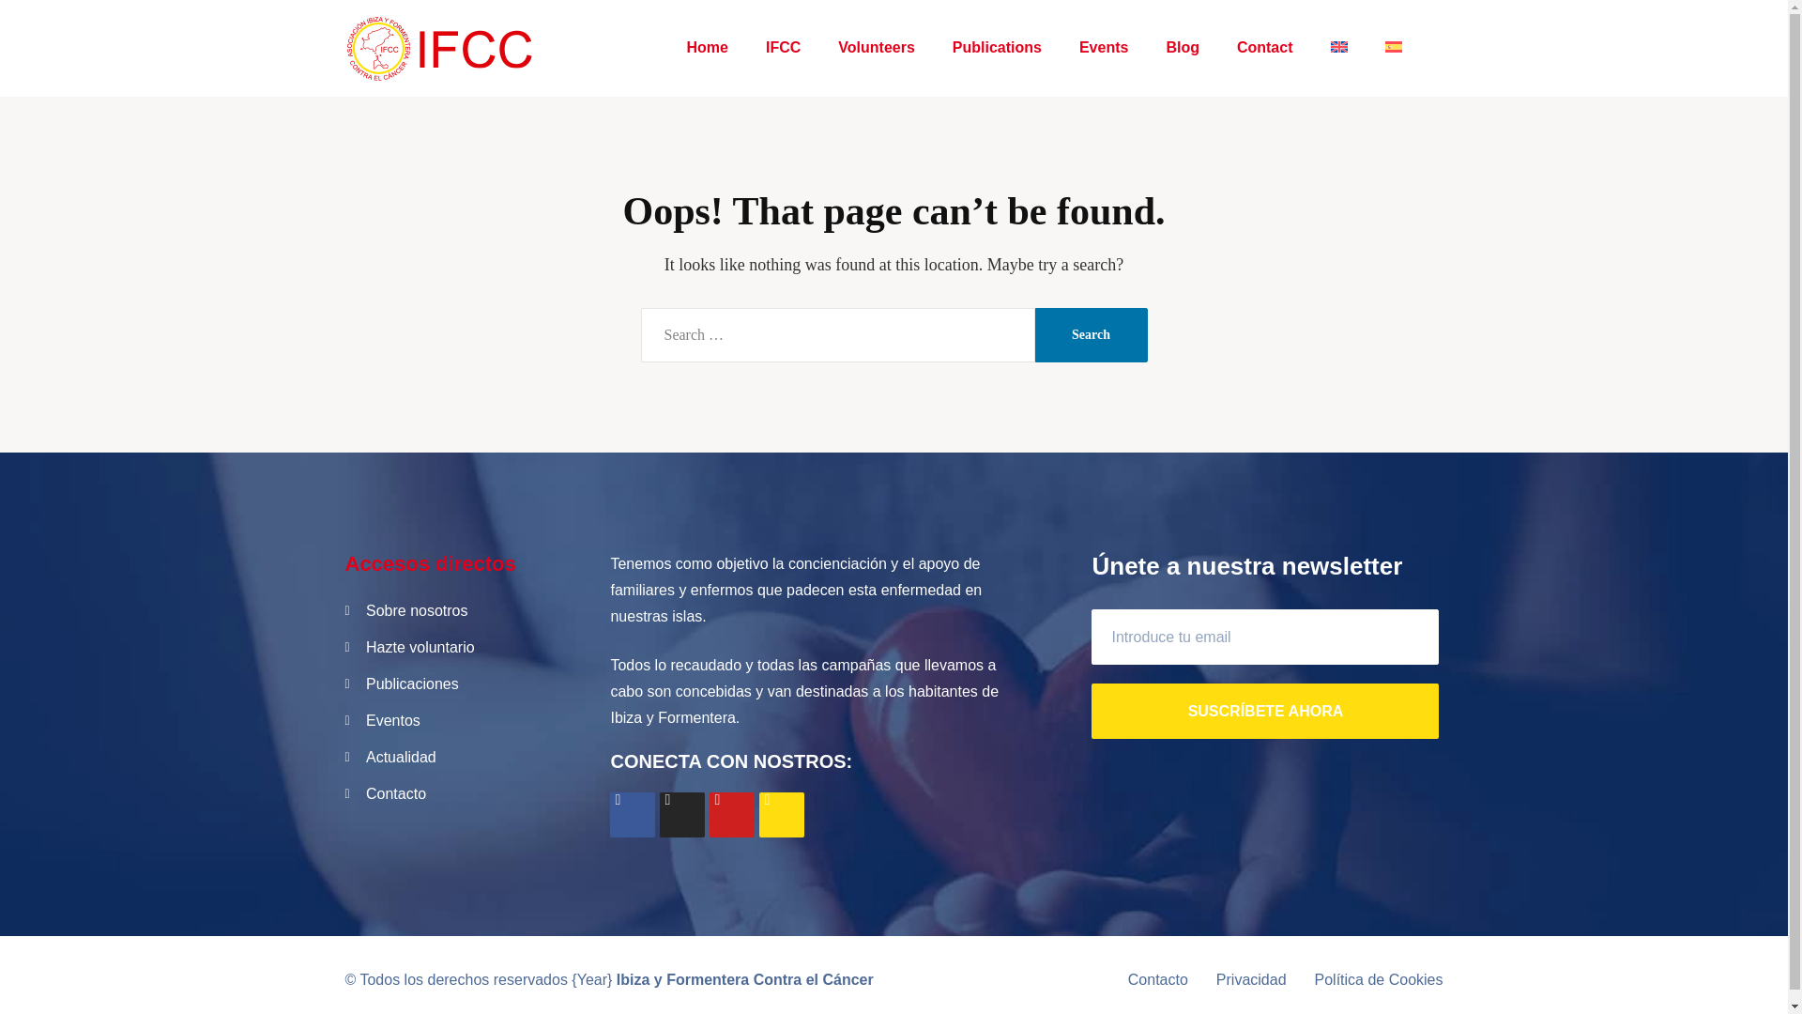 This screenshot has width=1802, height=1014. Describe the element at coordinates (1251, 980) in the screenshot. I see `Search` at that location.